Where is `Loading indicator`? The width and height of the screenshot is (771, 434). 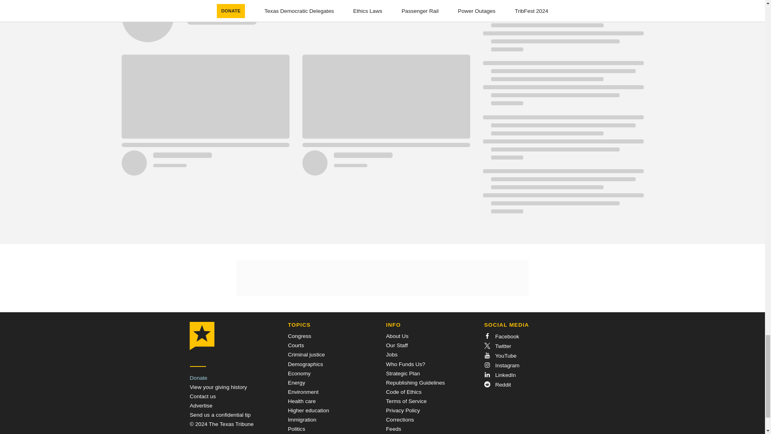
Loading indicator is located at coordinates (563, 141).